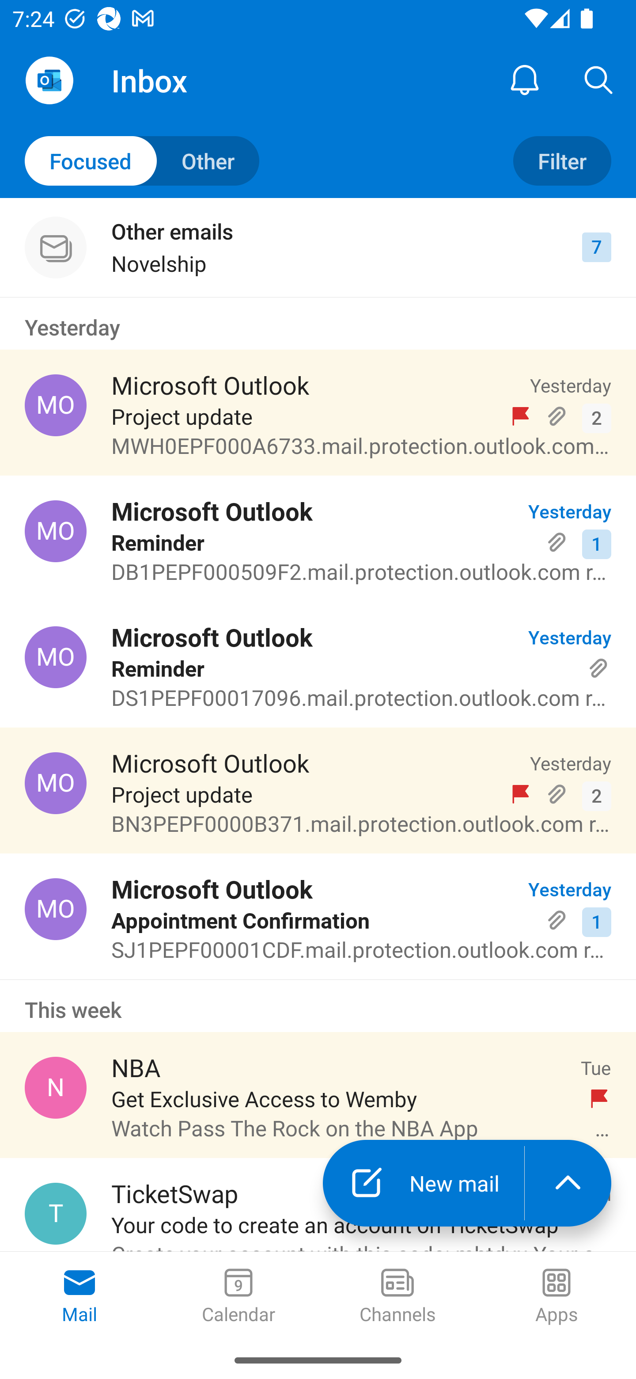 The width and height of the screenshot is (636, 1379). I want to click on Open Navigation Drawer, so click(49, 80).